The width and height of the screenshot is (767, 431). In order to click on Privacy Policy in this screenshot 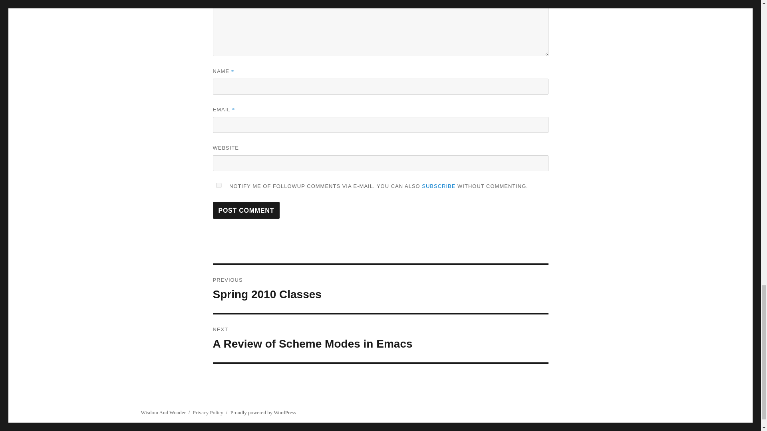, I will do `click(208, 413)`.